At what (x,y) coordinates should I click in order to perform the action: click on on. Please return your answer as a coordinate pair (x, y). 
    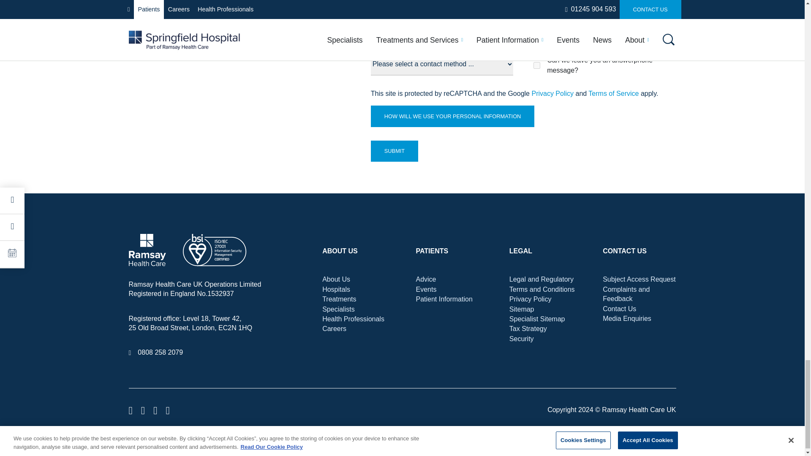
    Looking at the image, I should click on (536, 65).